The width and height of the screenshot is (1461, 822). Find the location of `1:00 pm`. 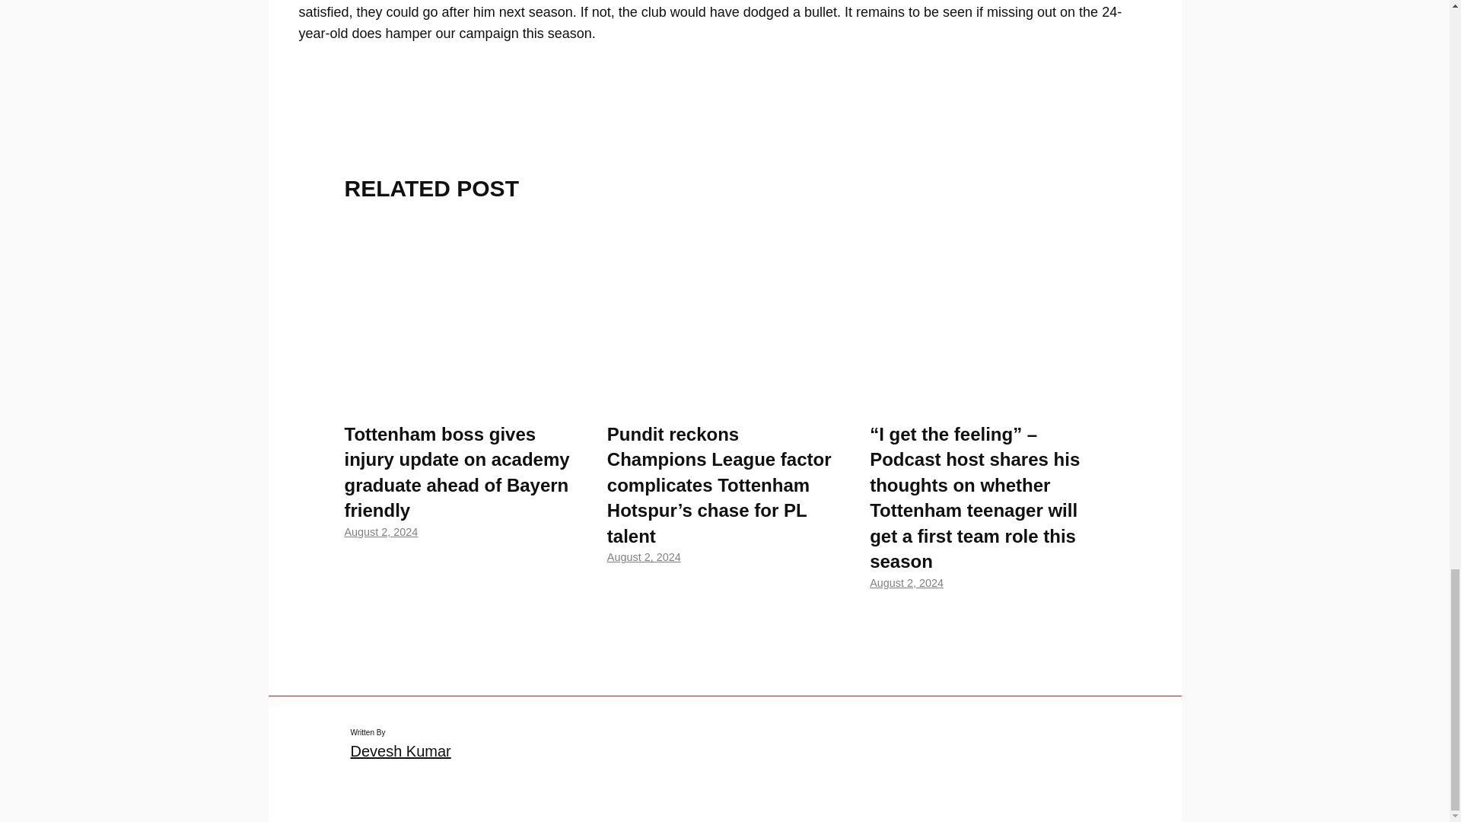

1:00 pm is located at coordinates (380, 532).